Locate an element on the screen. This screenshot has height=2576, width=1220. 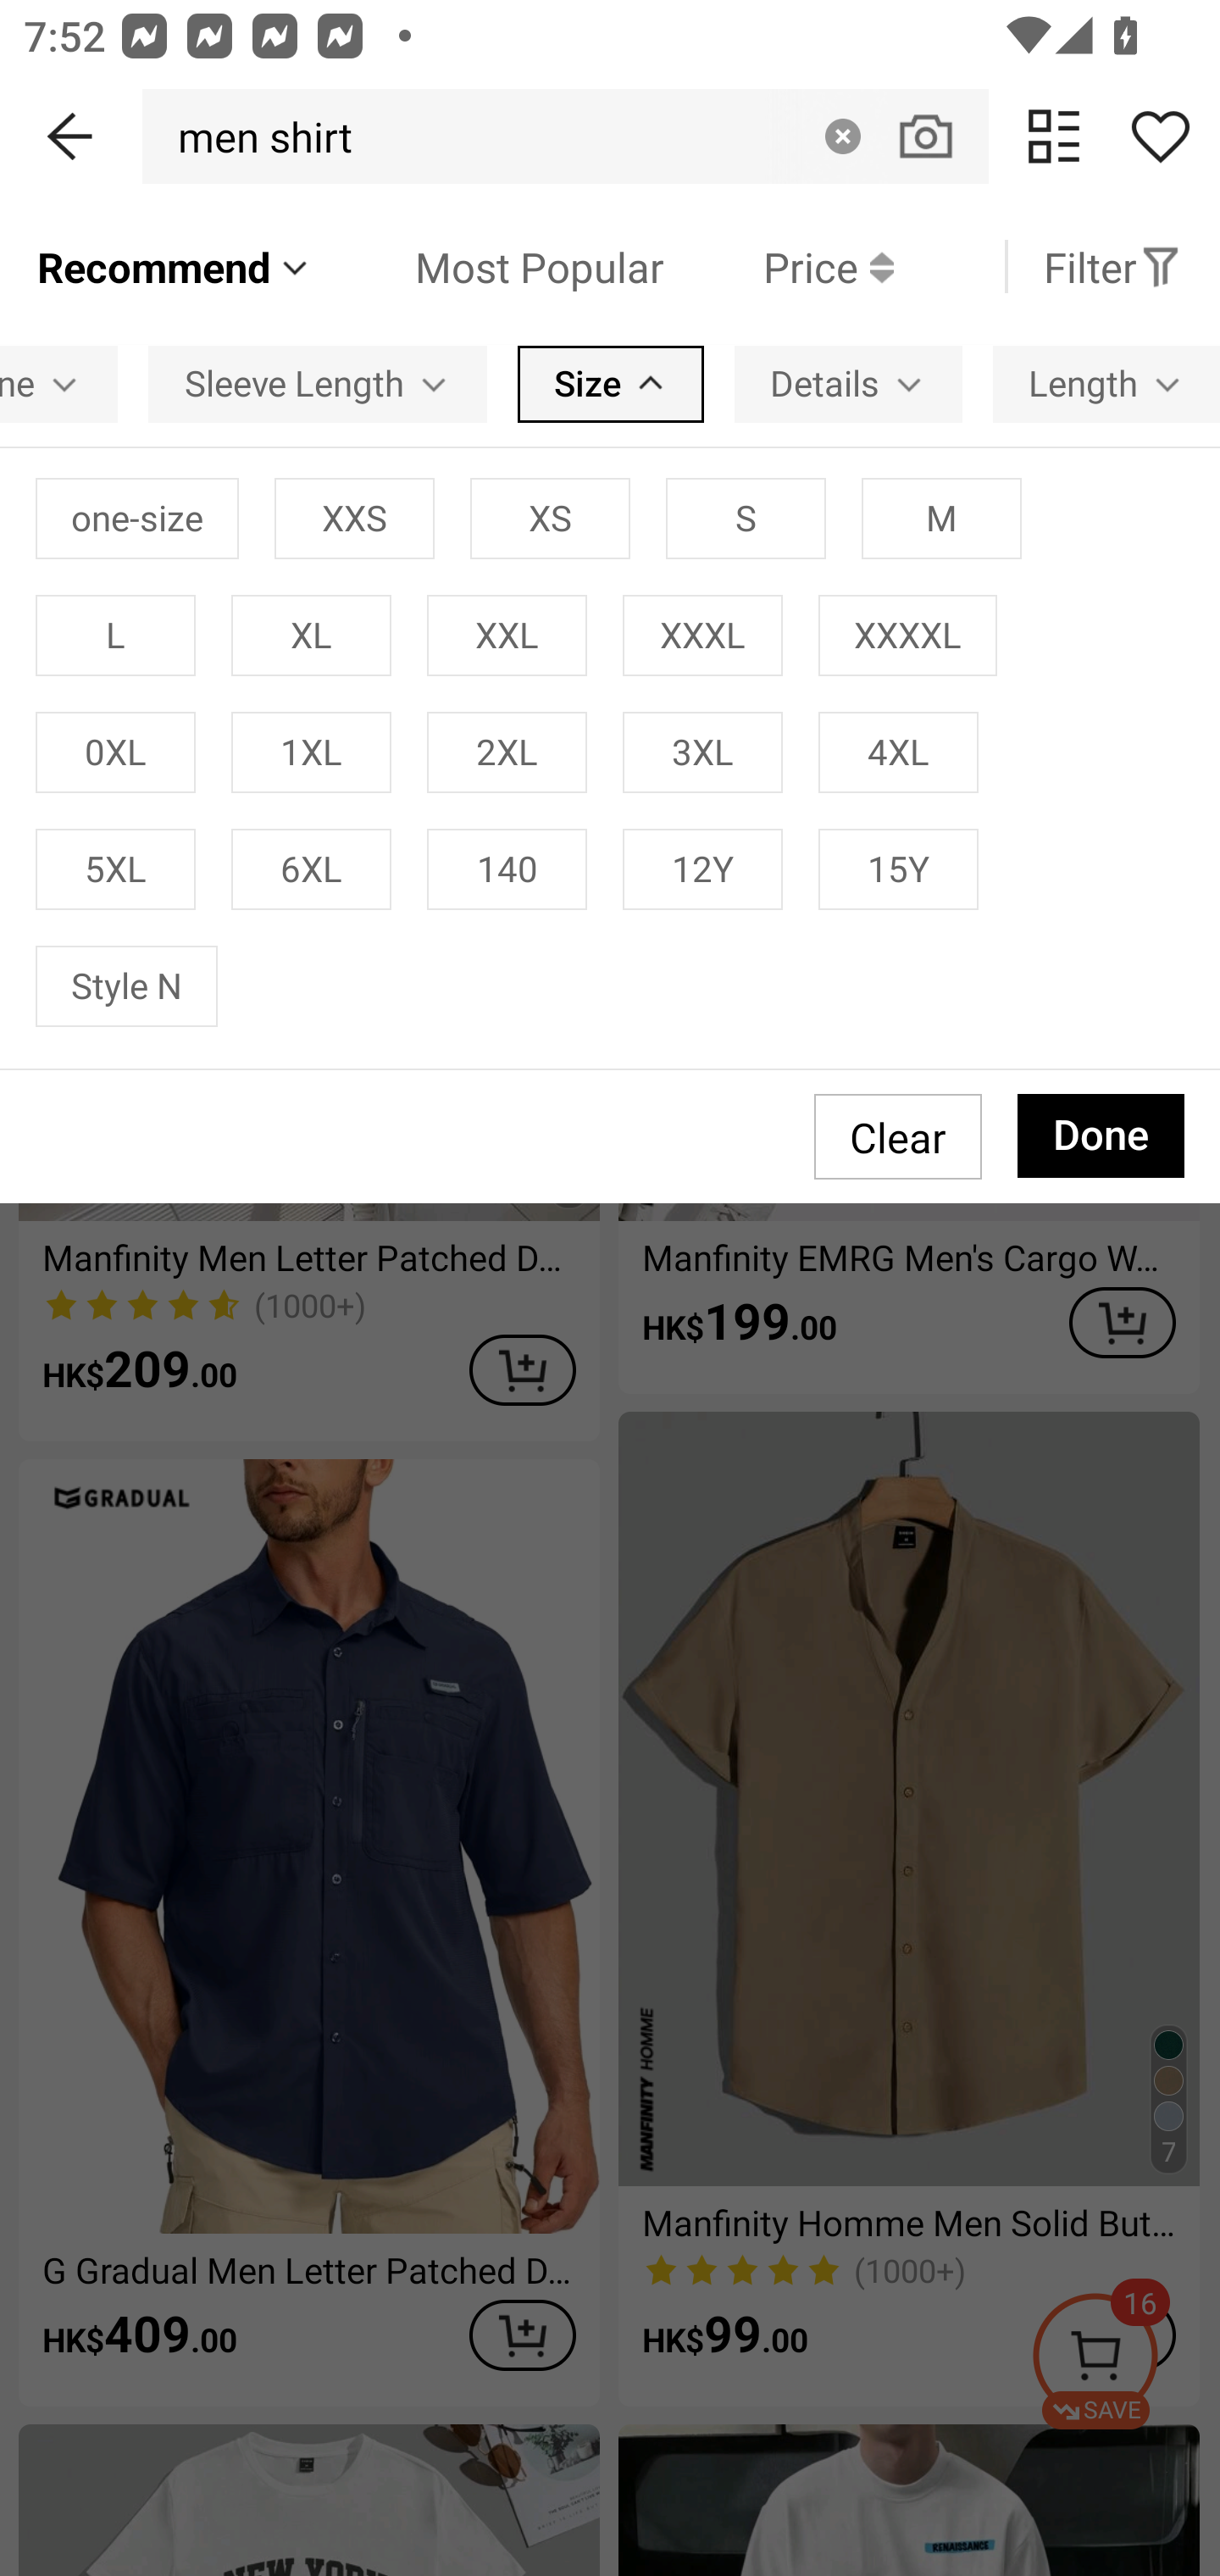
Details is located at coordinates (848, 383).